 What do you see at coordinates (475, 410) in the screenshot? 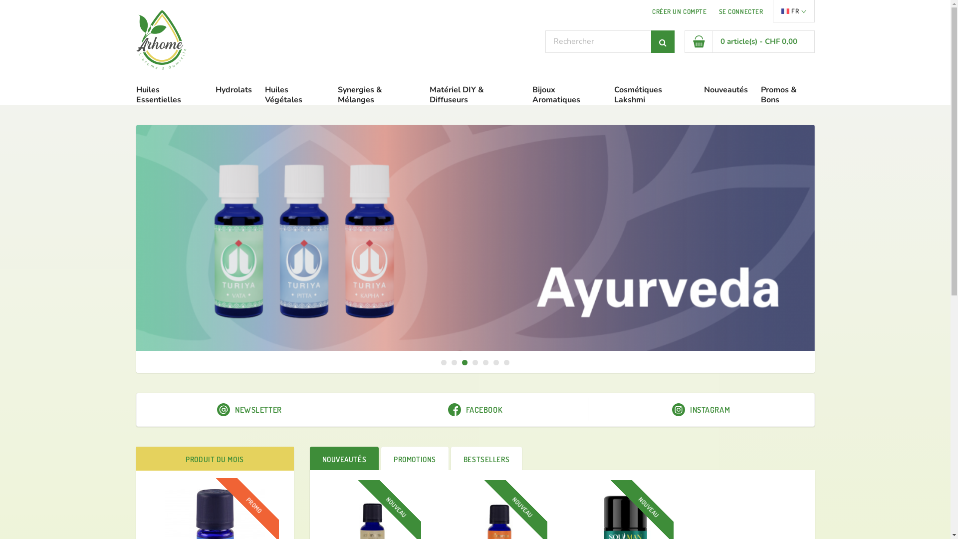
I see `FACEBOOK` at bounding box center [475, 410].